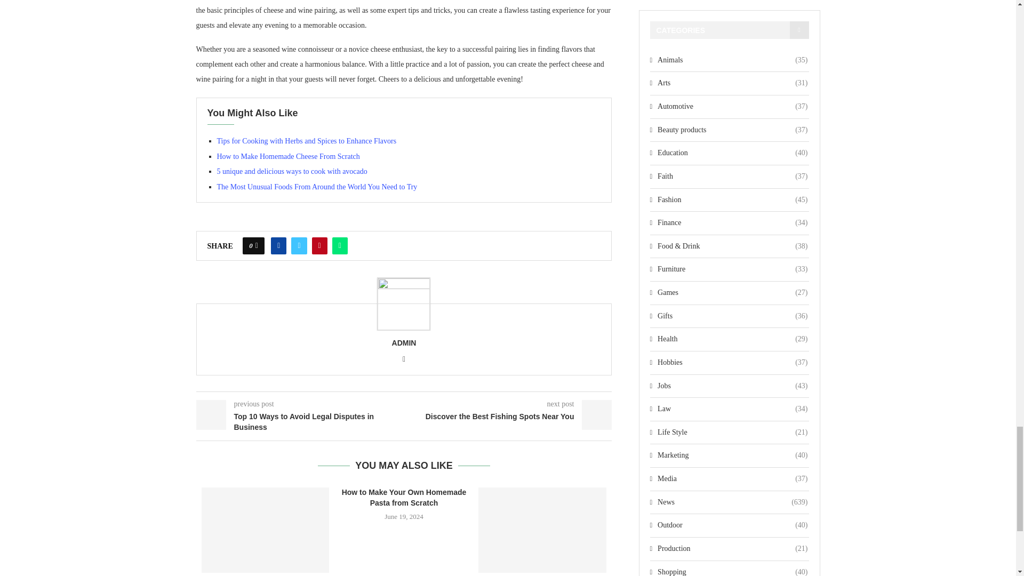 The width and height of the screenshot is (1024, 576). What do you see at coordinates (404, 343) in the screenshot?
I see `Author admin` at bounding box center [404, 343].